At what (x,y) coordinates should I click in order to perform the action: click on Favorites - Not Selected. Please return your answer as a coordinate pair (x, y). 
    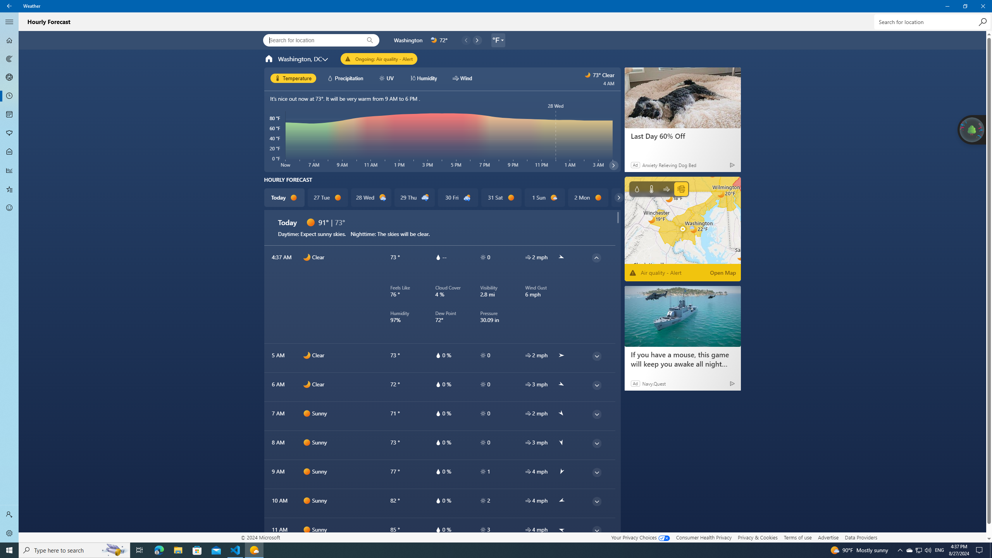
    Looking at the image, I should click on (9, 189).